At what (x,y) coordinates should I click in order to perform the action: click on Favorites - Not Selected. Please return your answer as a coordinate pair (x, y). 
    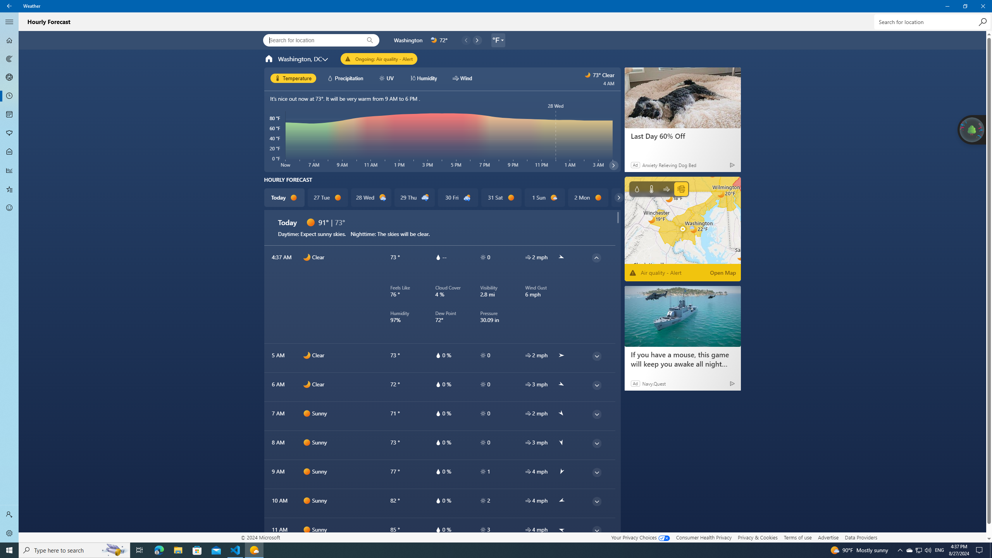
    Looking at the image, I should click on (9, 189).